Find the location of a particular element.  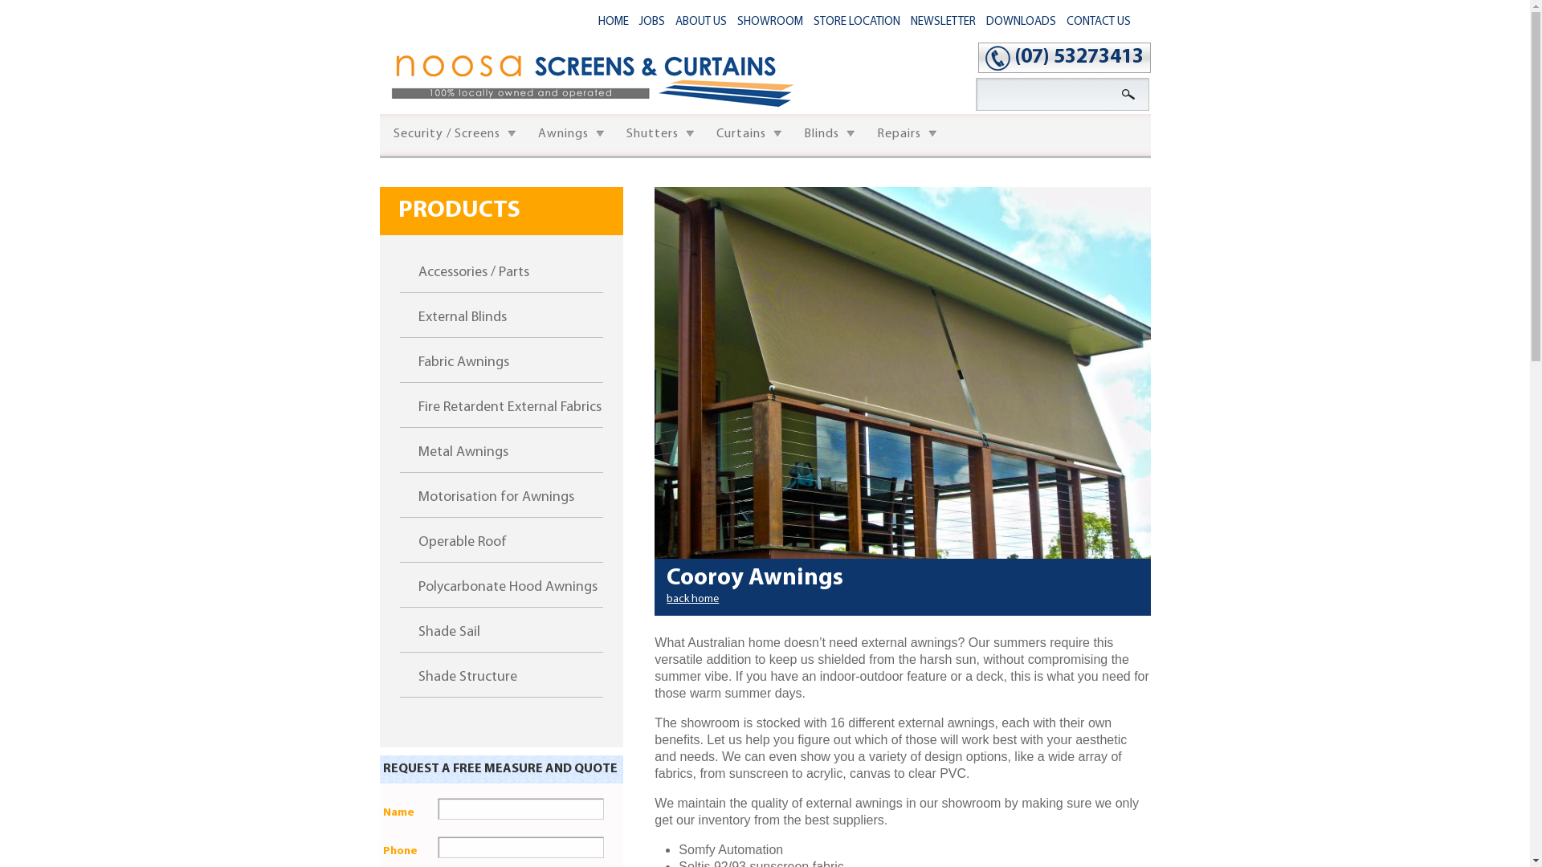

Shade Structure is located at coordinates (501, 673).